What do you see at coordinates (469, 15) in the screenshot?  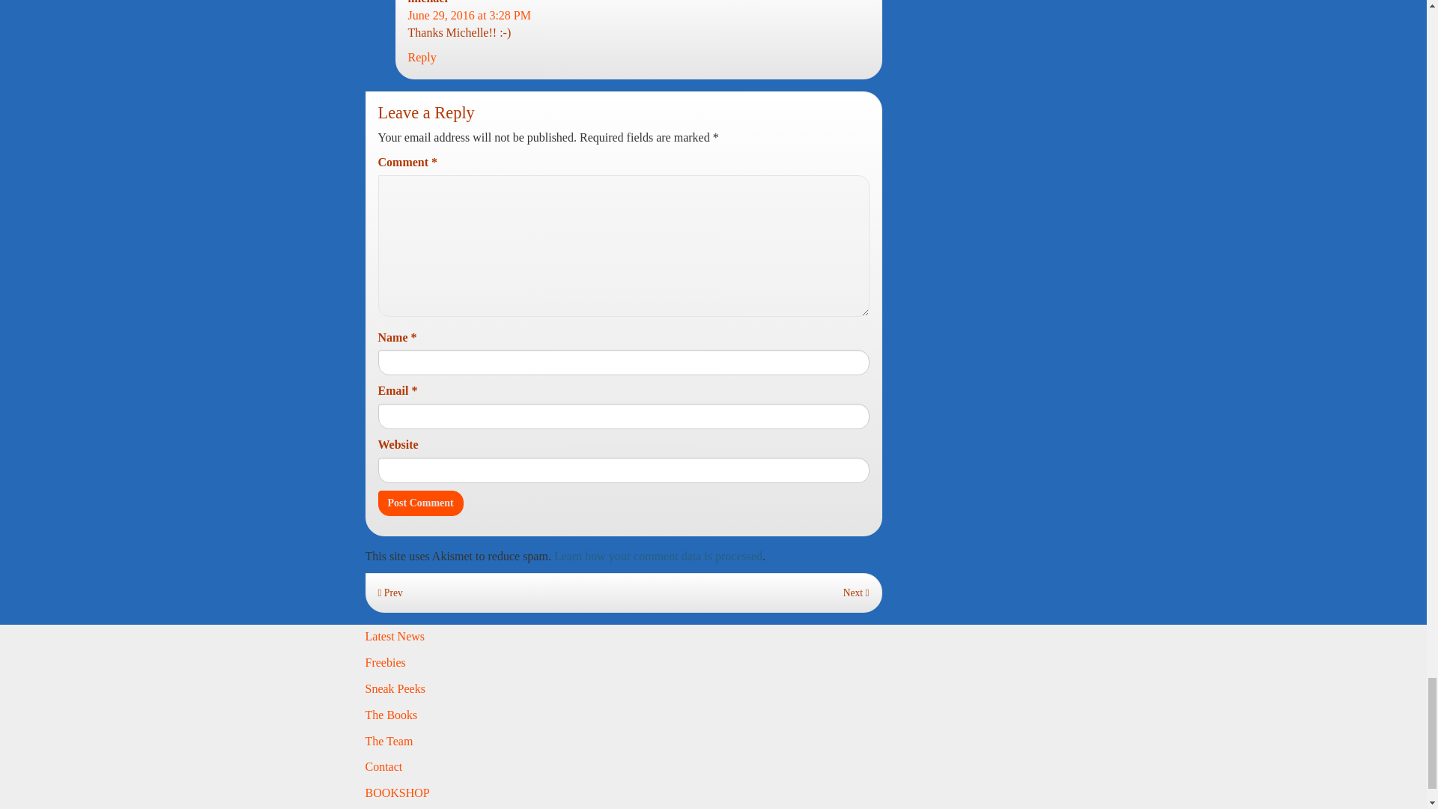 I see `June 29, 2016 at 3:28 PM` at bounding box center [469, 15].